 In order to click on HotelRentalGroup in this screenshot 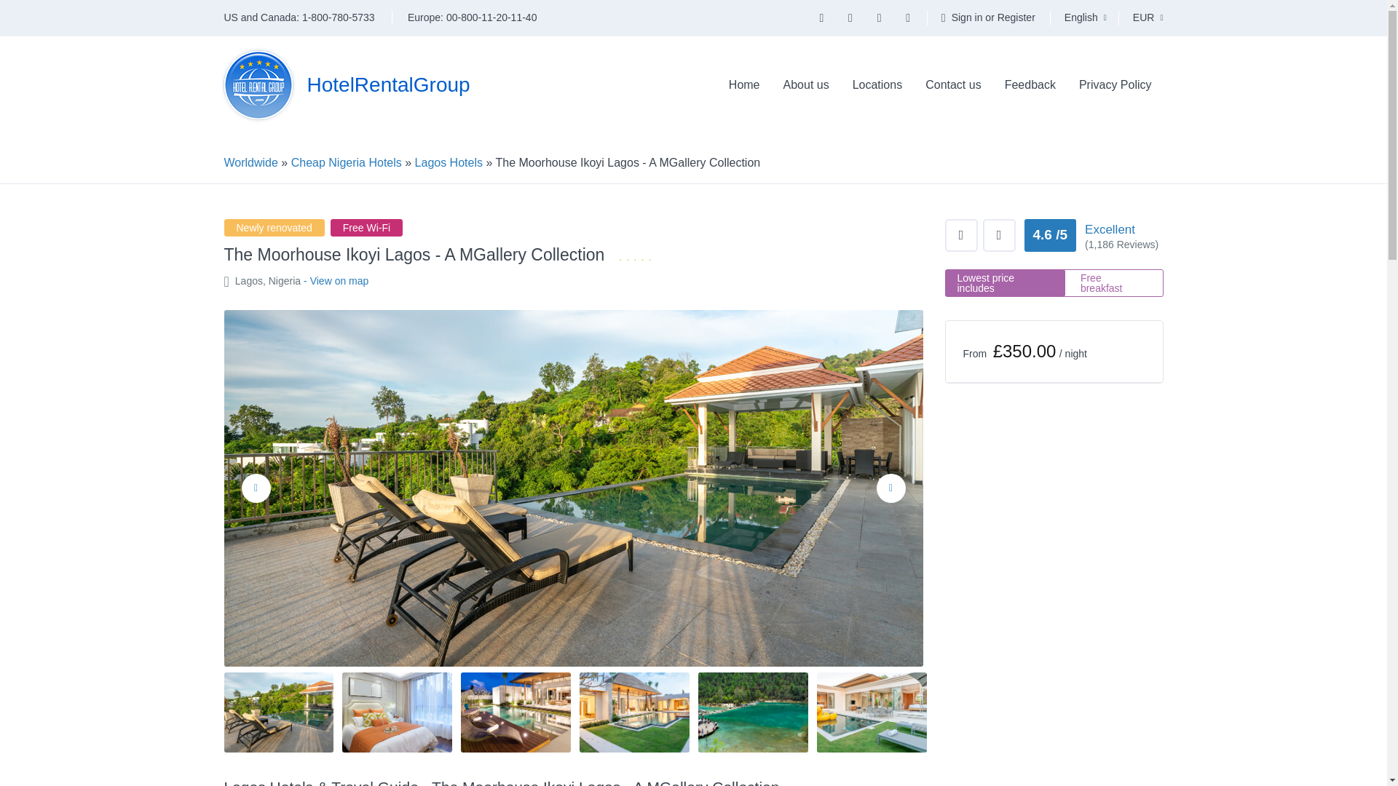, I will do `click(347, 85)`.